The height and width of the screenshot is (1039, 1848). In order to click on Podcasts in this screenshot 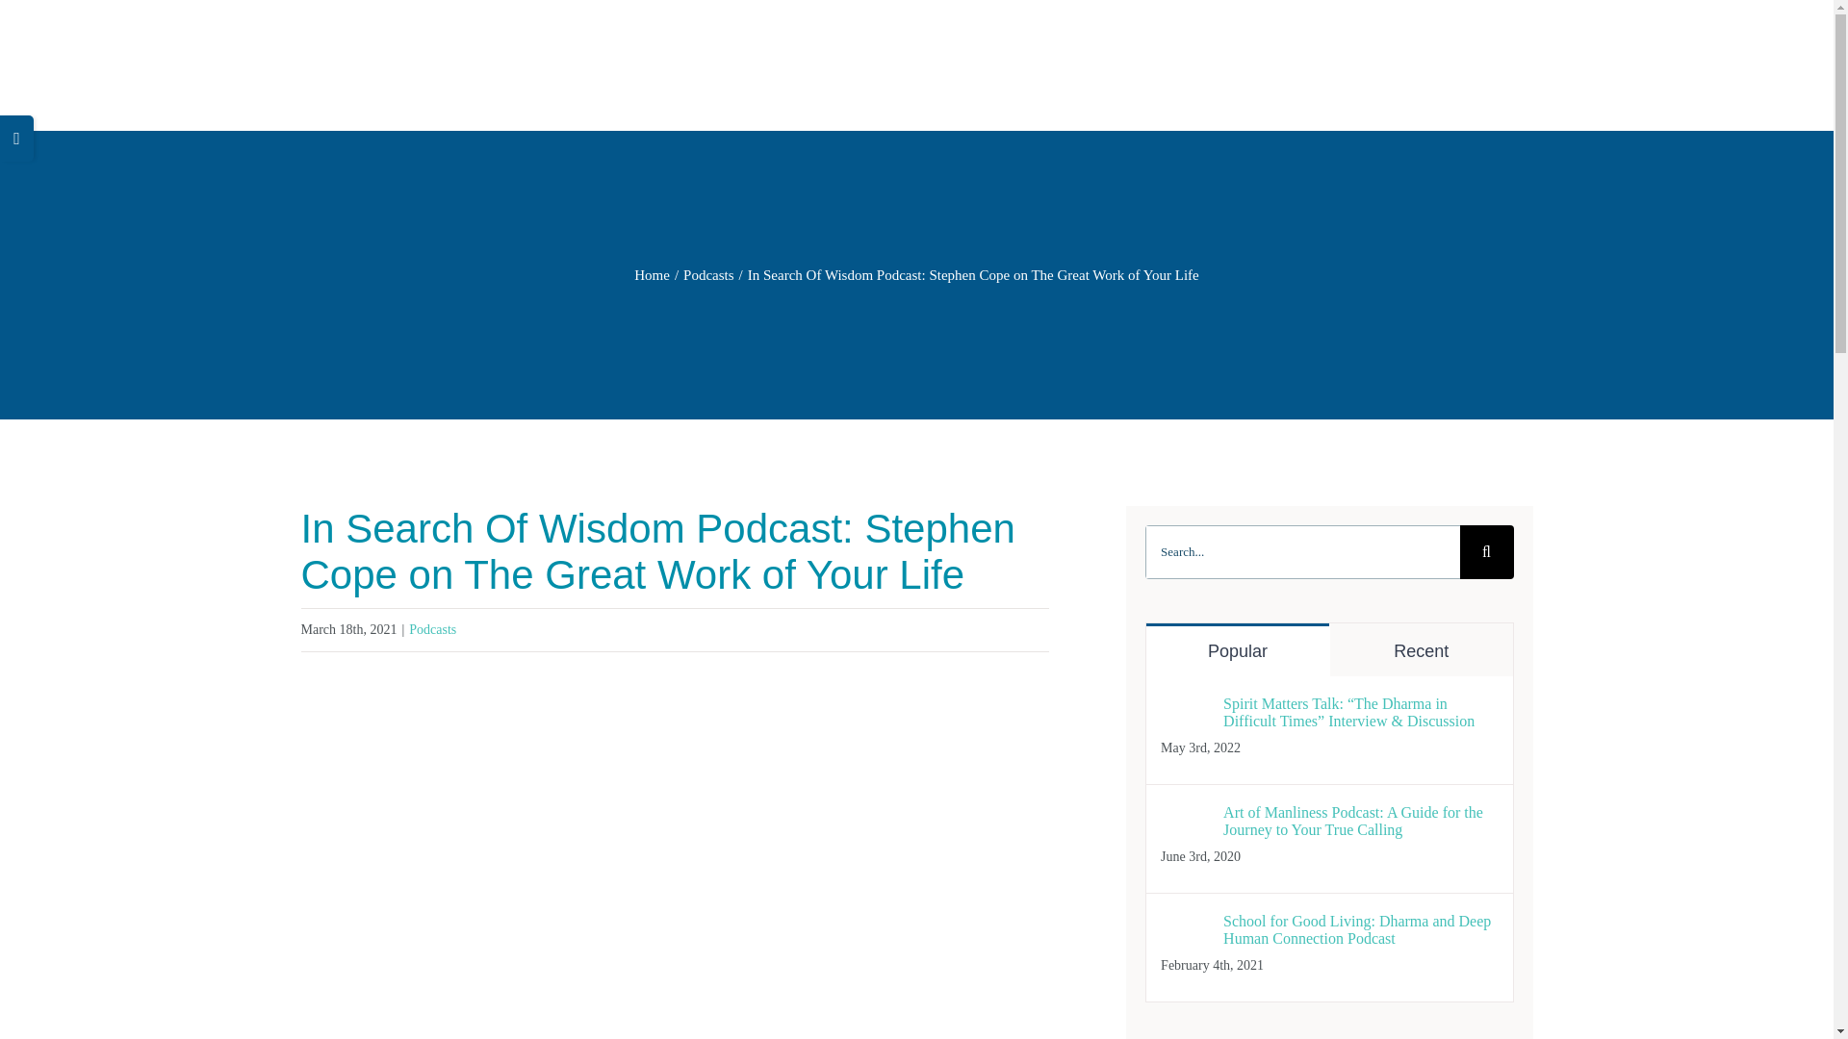, I will do `click(432, 629)`.